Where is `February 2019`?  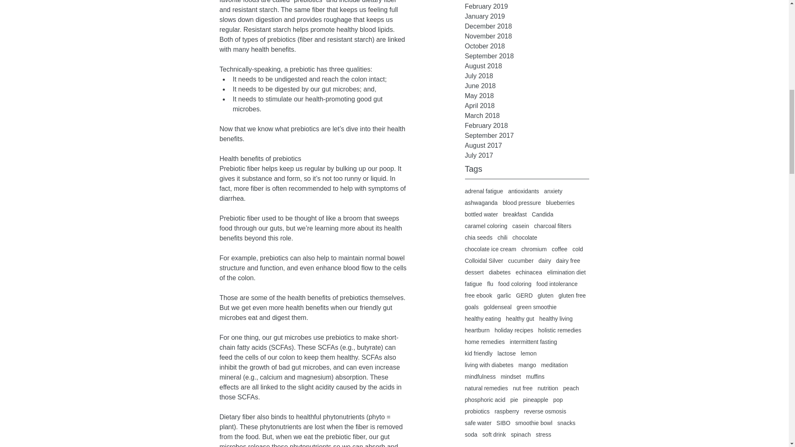
February 2019 is located at coordinates (527, 7).